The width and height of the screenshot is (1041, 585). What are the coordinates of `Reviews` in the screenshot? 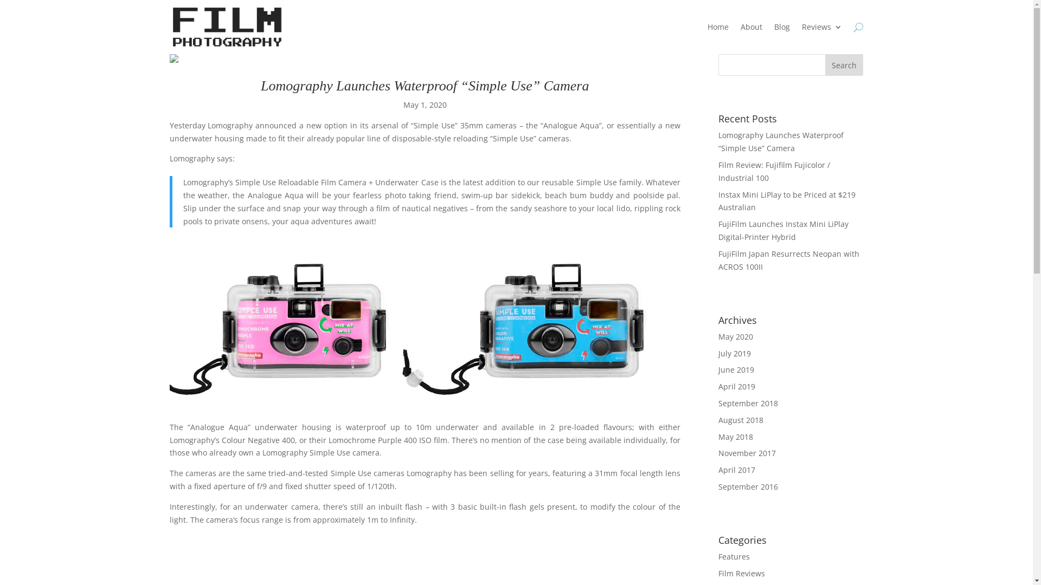 It's located at (822, 29).